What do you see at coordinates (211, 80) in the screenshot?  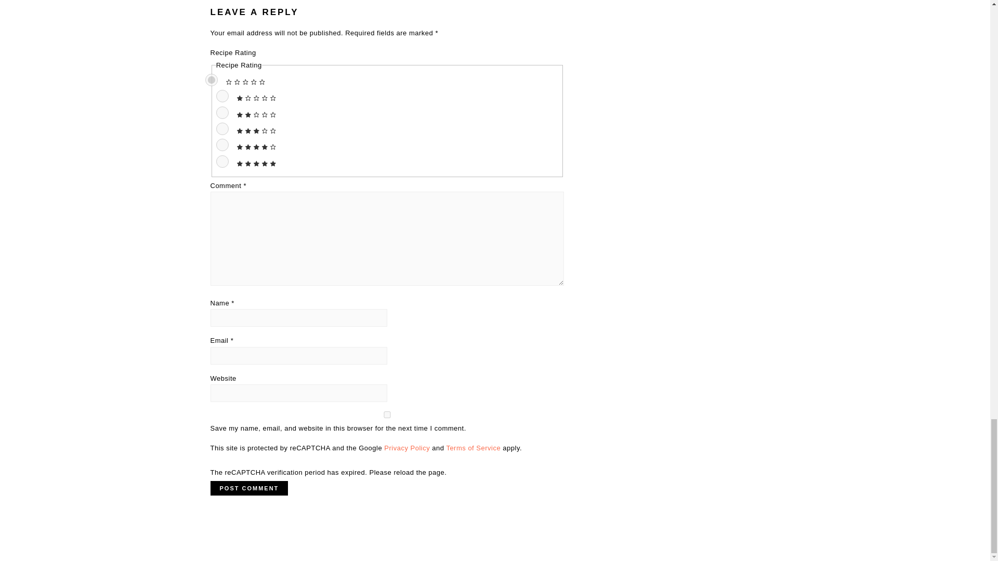 I see `0` at bounding box center [211, 80].